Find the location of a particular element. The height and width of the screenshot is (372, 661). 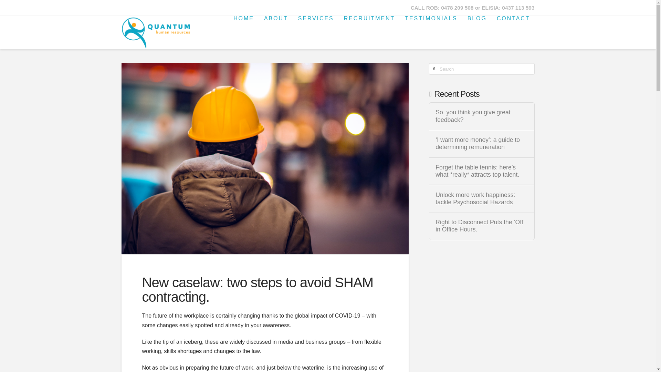

Unlock more work happiness: tackle Psychosocial Hazards is located at coordinates (481, 199).